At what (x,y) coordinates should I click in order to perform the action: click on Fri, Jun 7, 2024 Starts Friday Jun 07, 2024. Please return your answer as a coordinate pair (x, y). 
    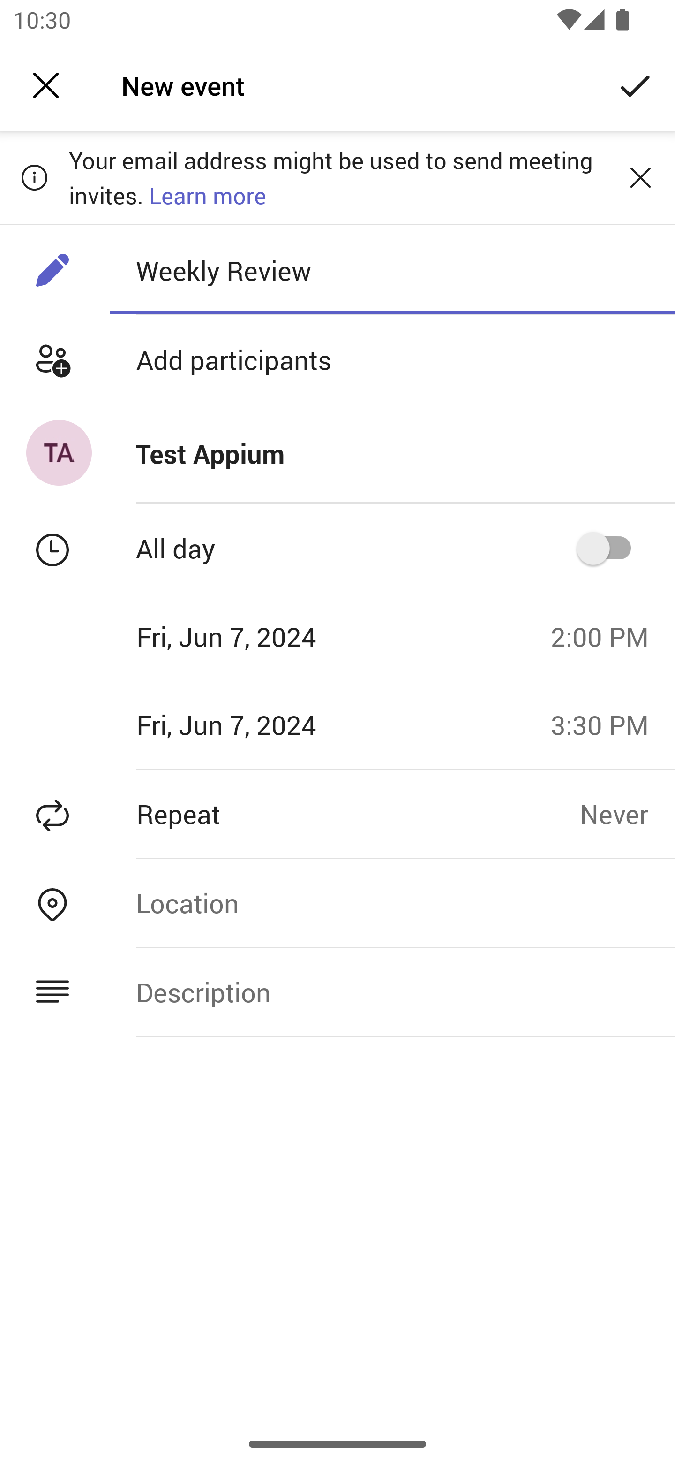
    Looking at the image, I should click on (269, 636).